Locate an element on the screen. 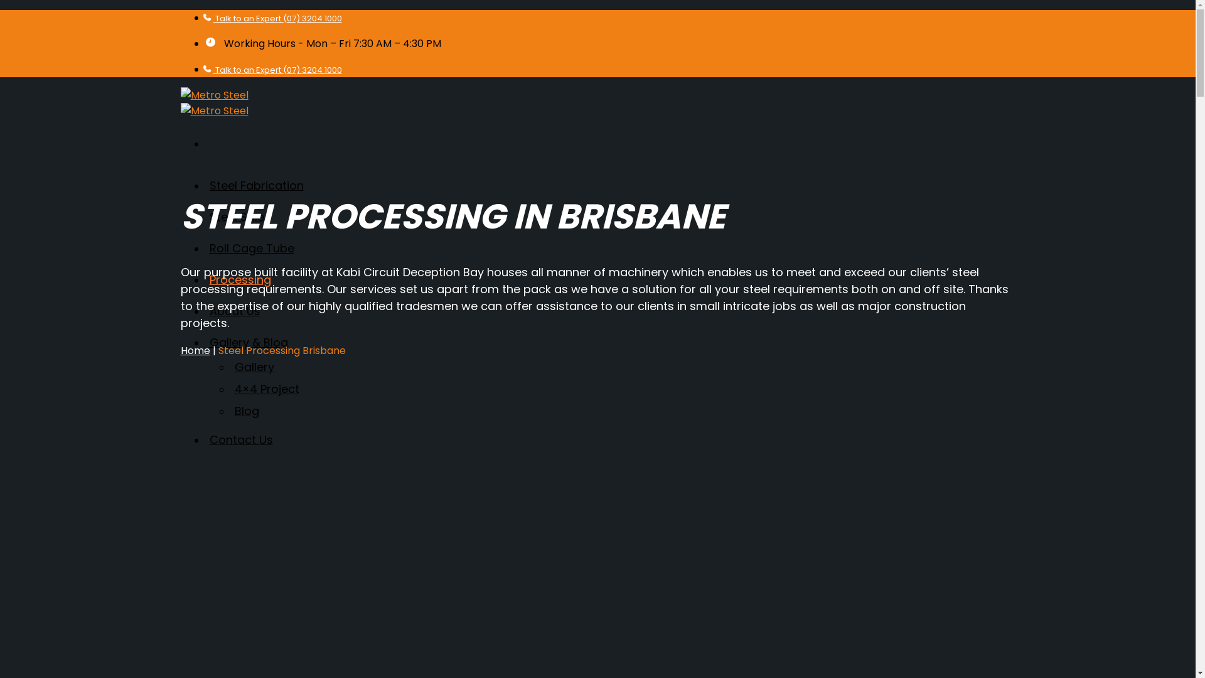 The height and width of the screenshot is (678, 1205). Processing is located at coordinates (240, 280).